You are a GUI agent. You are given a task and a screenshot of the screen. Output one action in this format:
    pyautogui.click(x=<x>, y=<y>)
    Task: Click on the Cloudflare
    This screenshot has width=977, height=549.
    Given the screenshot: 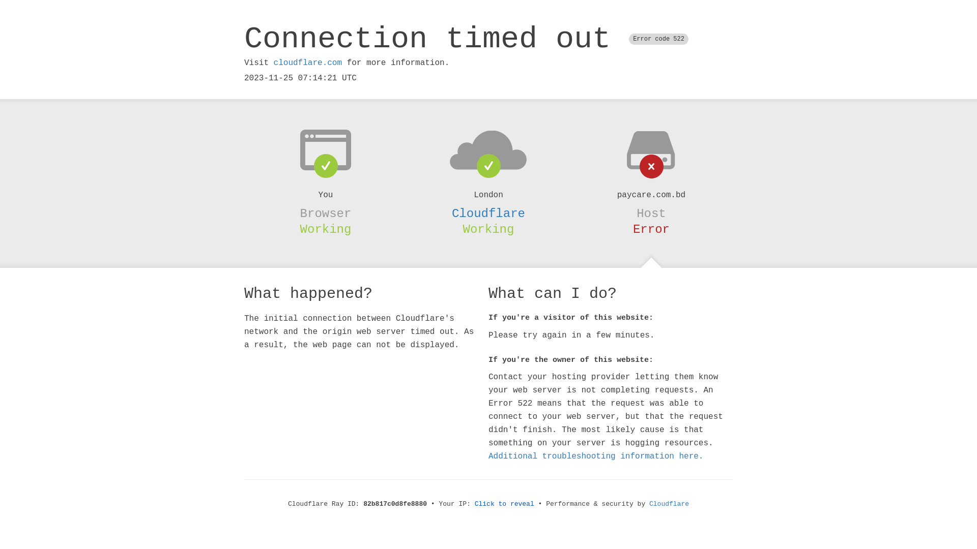 What is the action you would take?
    pyautogui.click(x=669, y=504)
    